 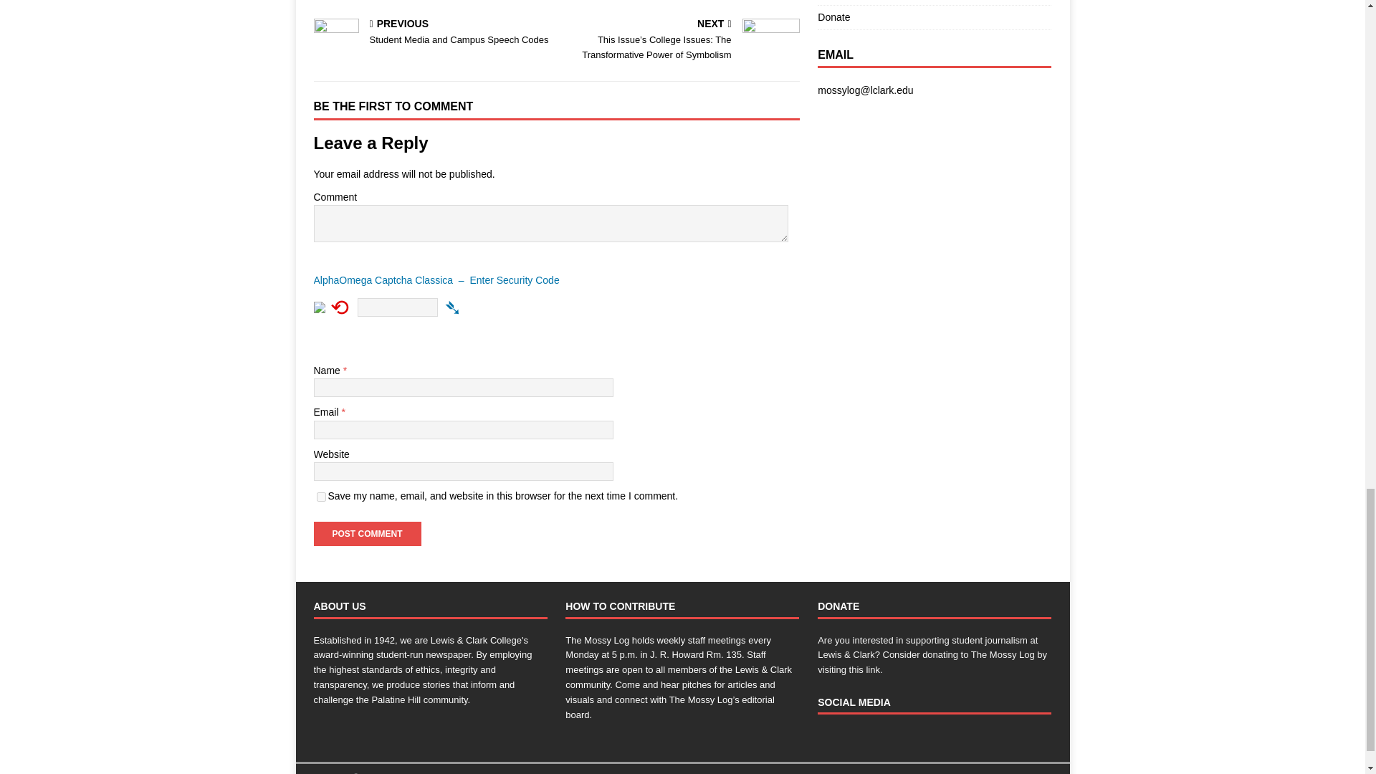 What do you see at coordinates (453, 307) in the screenshot?
I see ` Checkout the AlphaOmega Captcha Plugin at WordPress.org ` at bounding box center [453, 307].